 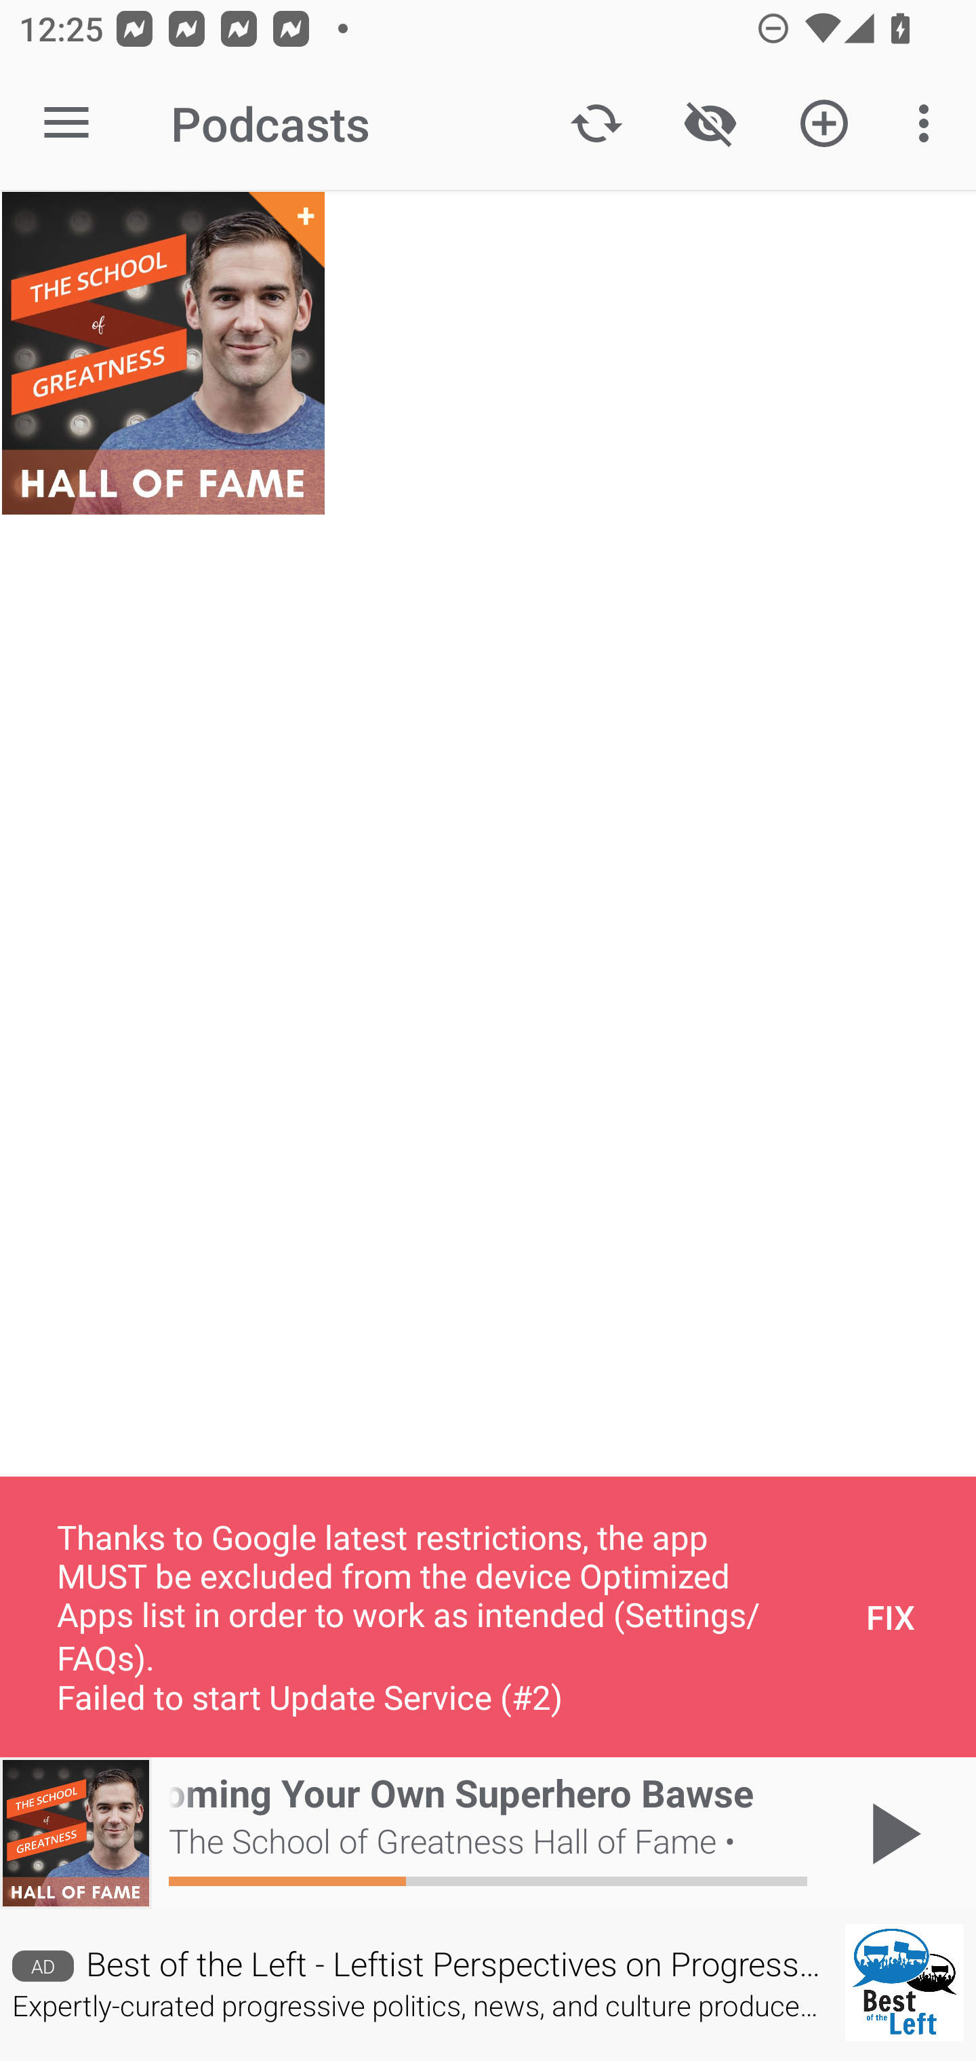 What do you see at coordinates (824, 123) in the screenshot?
I see `Add new Podcast` at bounding box center [824, 123].